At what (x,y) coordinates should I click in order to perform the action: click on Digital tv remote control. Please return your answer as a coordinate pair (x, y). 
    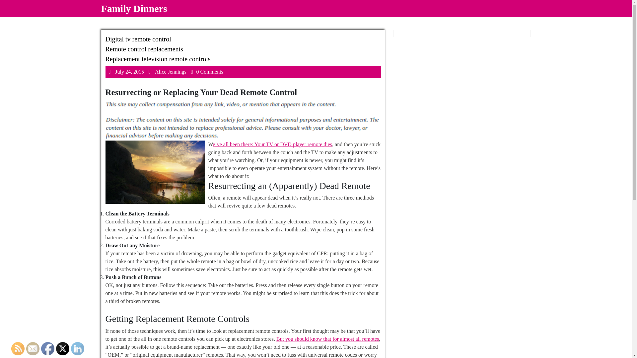
    Looking at the image, I should click on (138, 39).